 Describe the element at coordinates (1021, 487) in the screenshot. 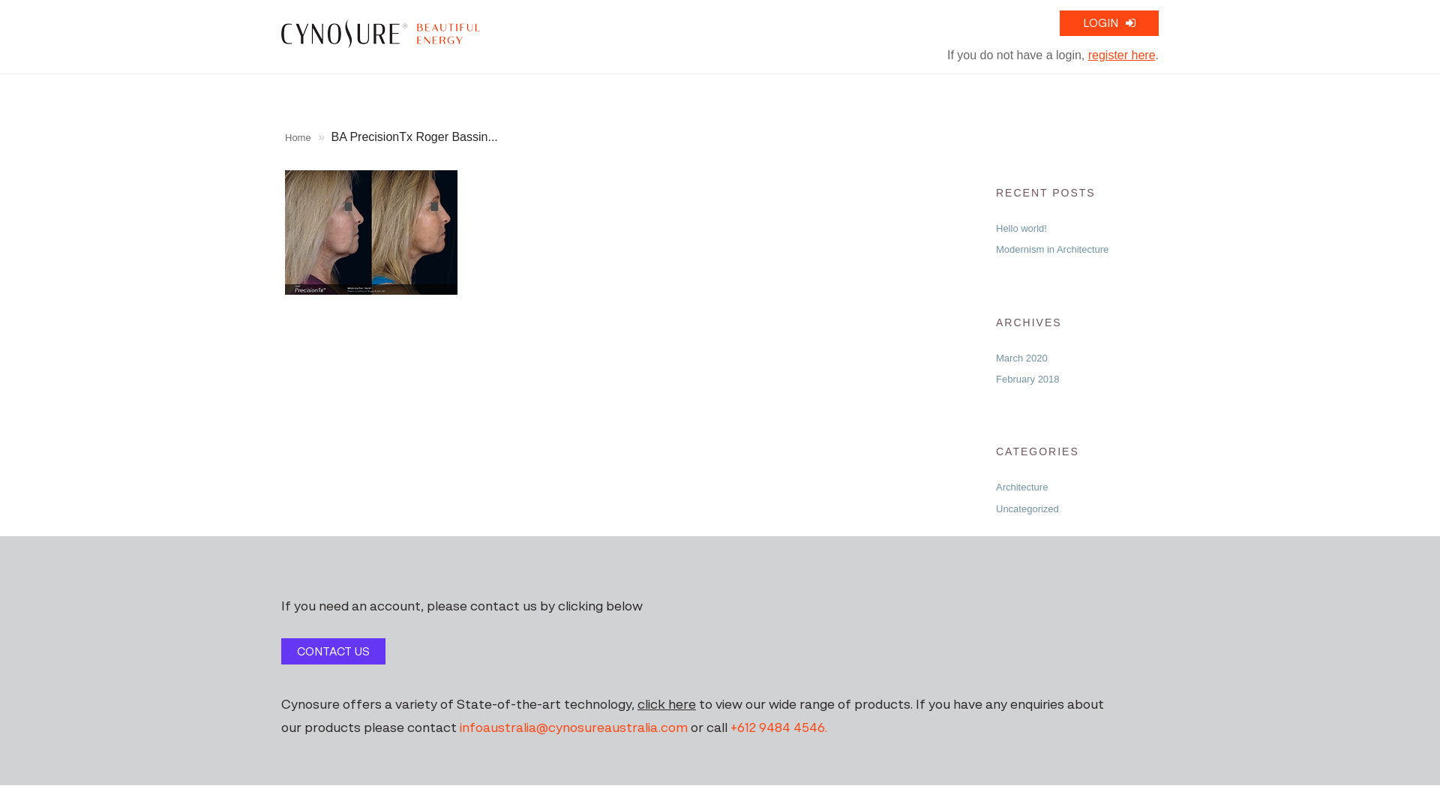

I see `Architecture` at that location.